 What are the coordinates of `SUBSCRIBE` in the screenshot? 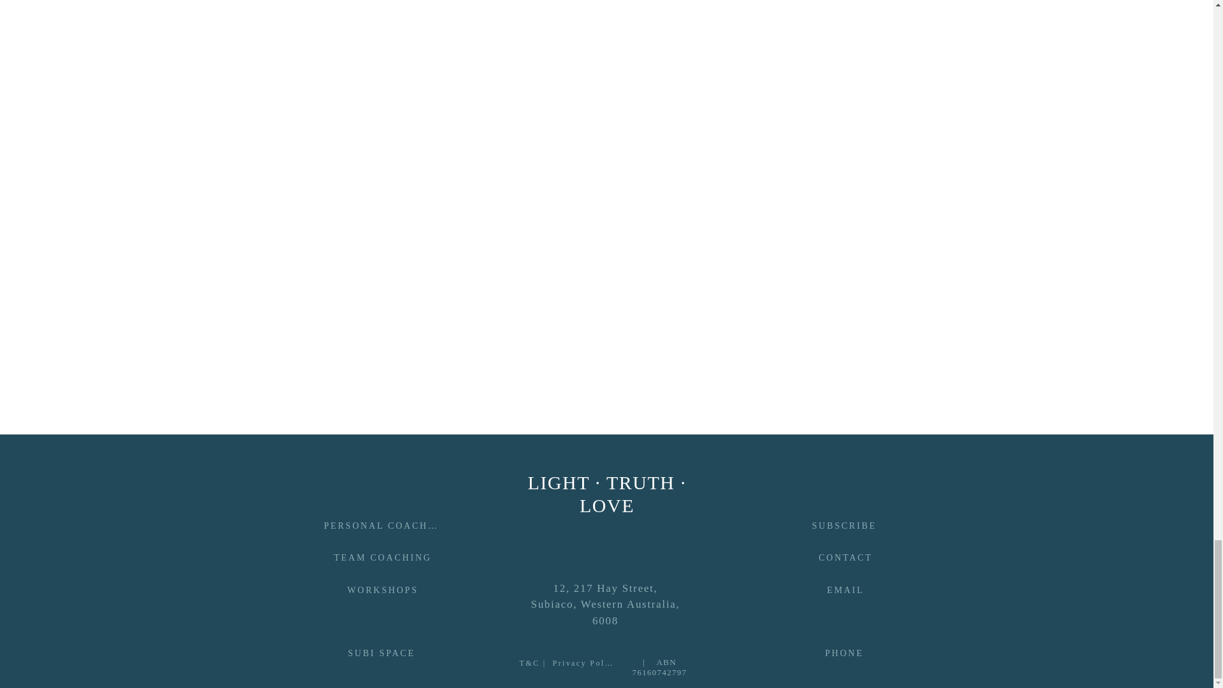 It's located at (843, 526).